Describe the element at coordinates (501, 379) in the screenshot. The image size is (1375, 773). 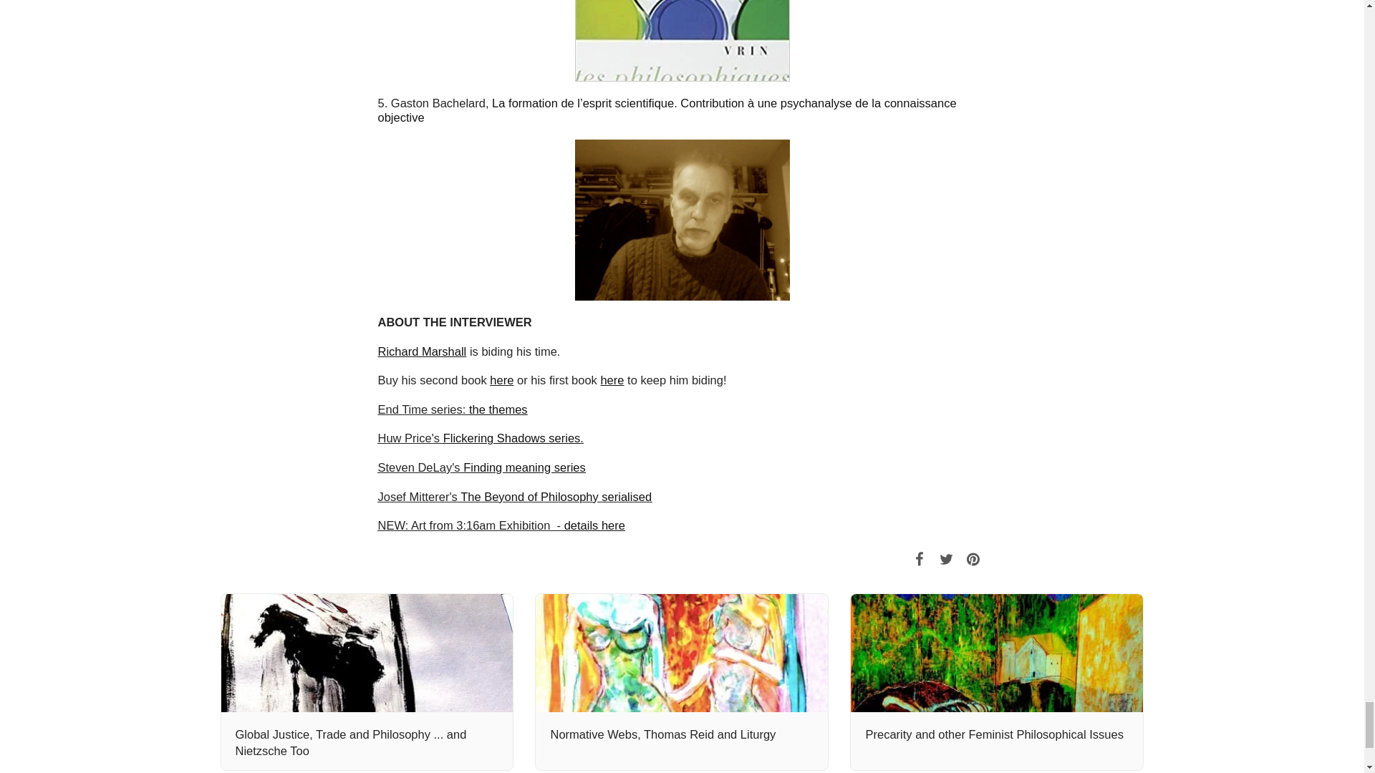
I see `here` at that location.